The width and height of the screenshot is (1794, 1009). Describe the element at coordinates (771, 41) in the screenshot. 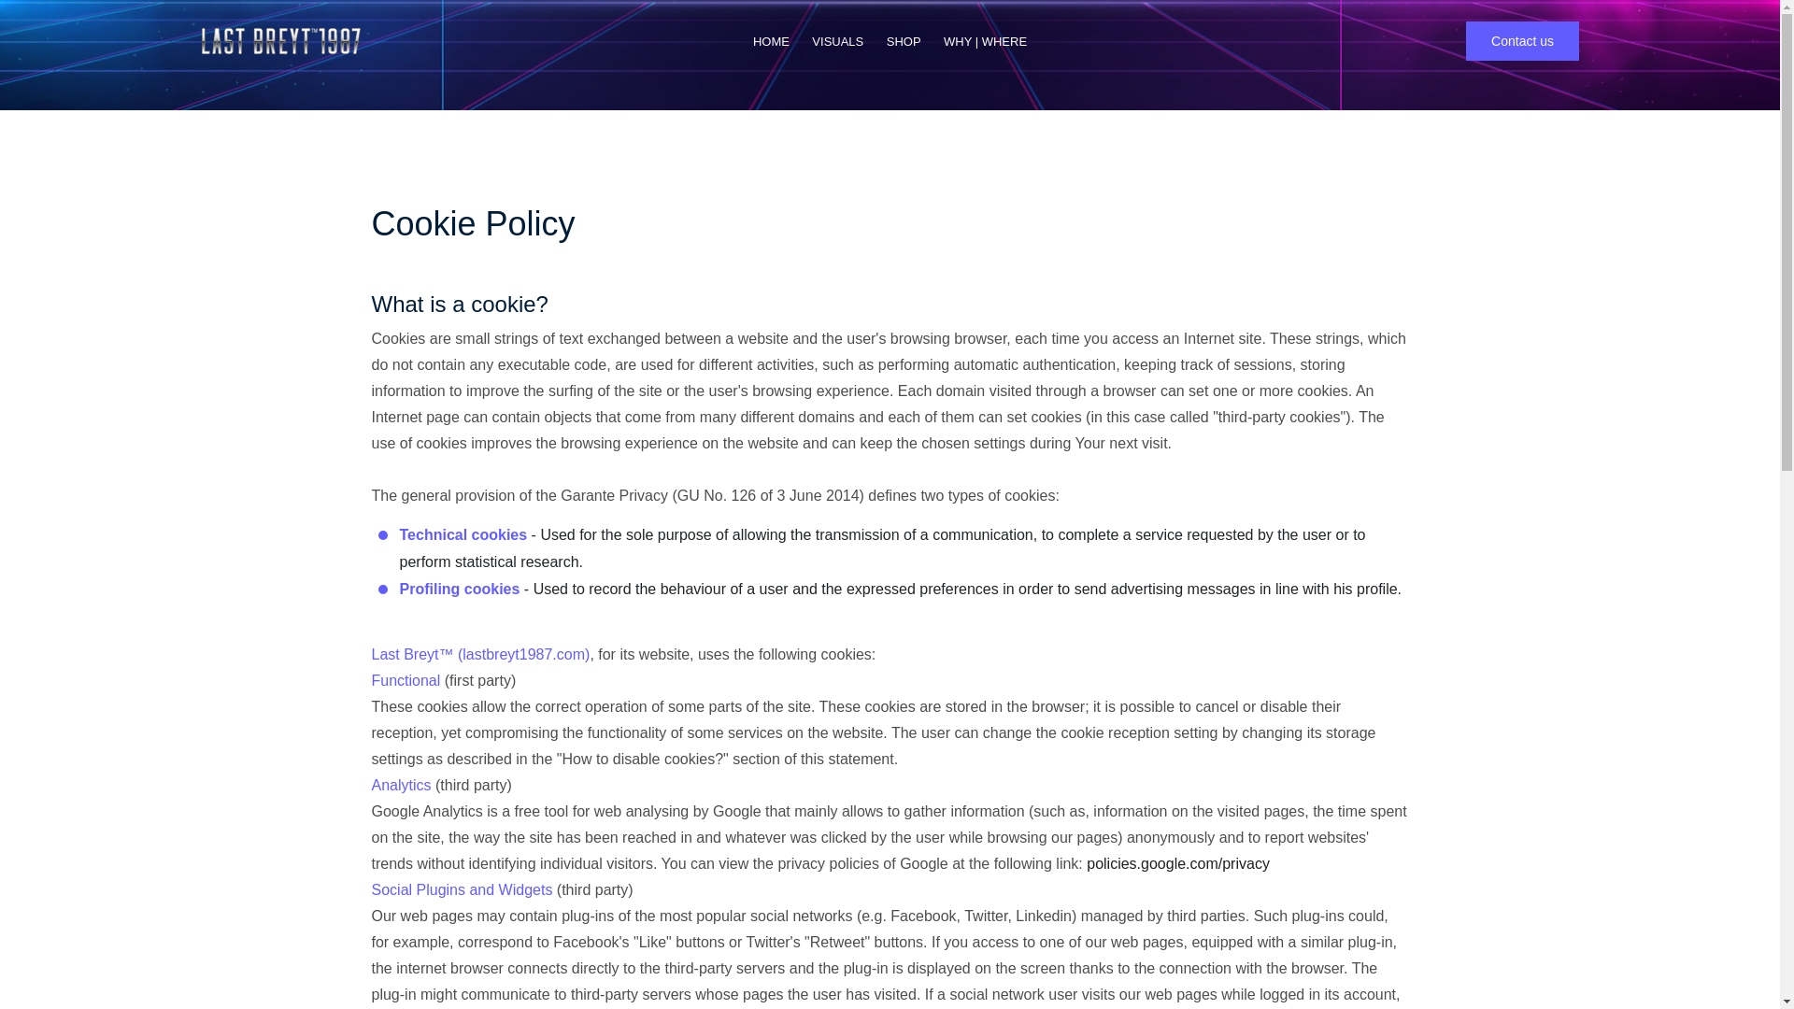

I see `Homepage` at that location.